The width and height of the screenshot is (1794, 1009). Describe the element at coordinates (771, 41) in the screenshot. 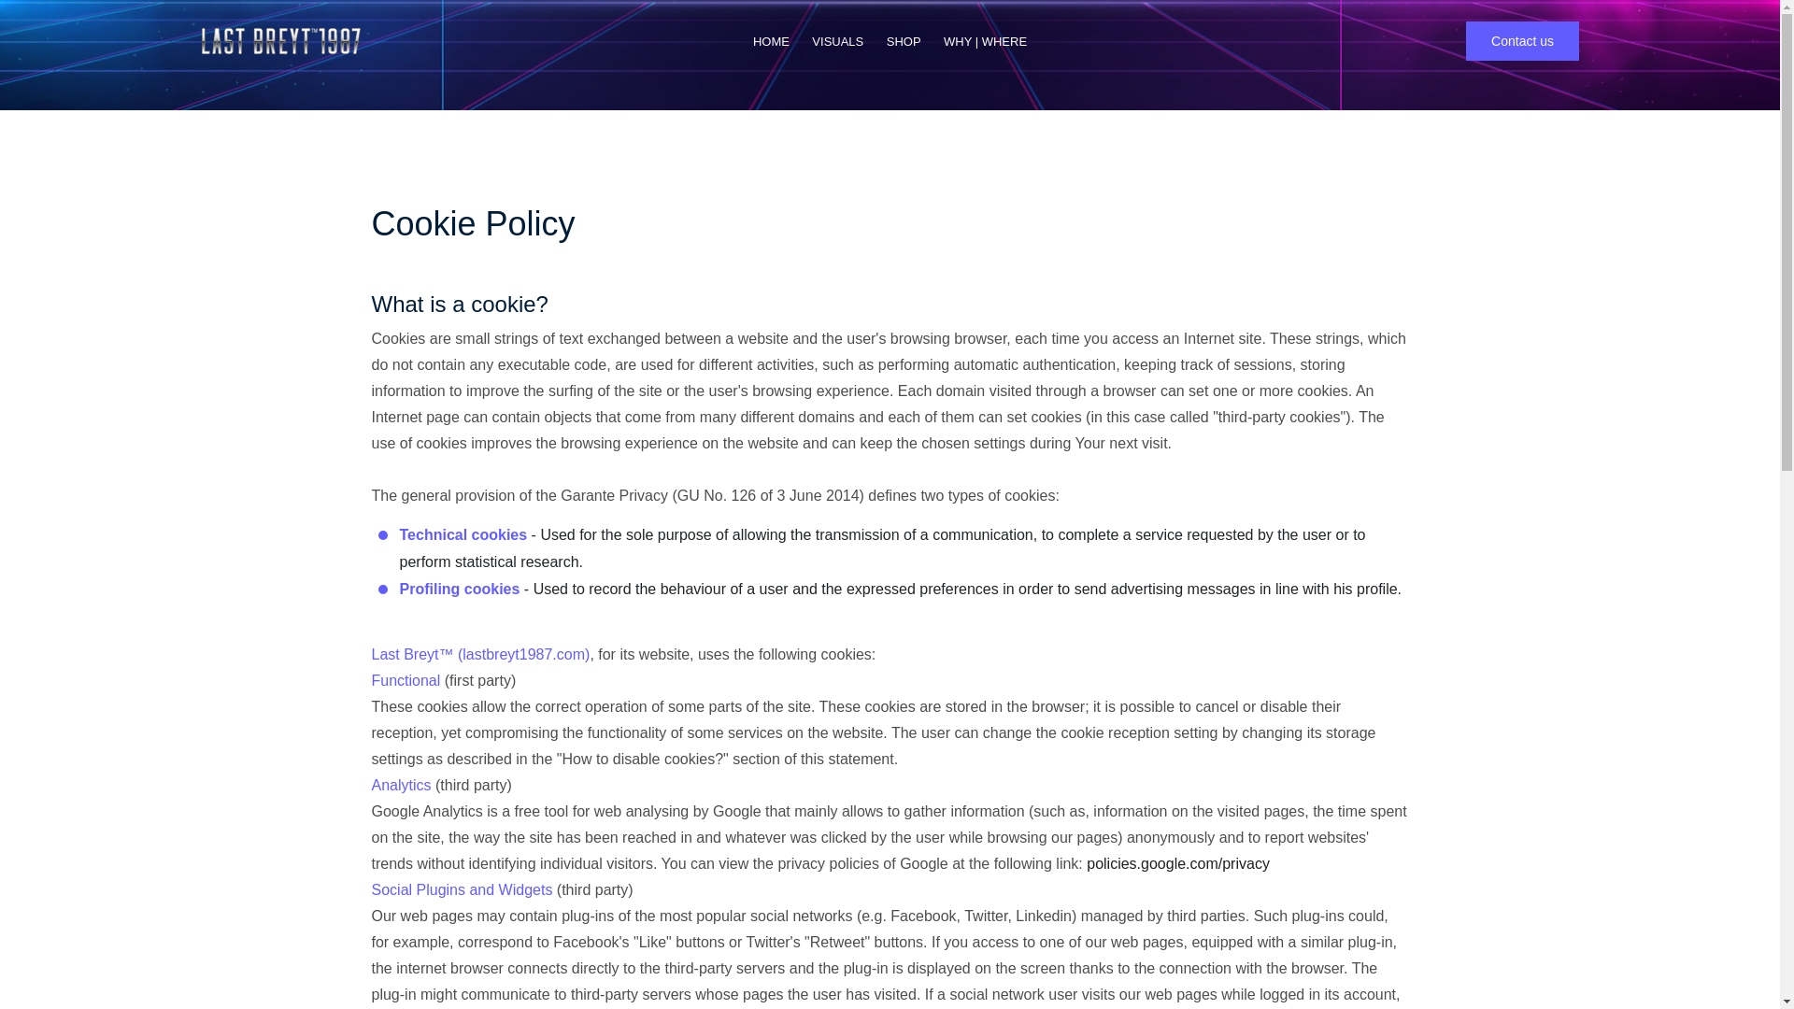

I see `Homepage` at that location.